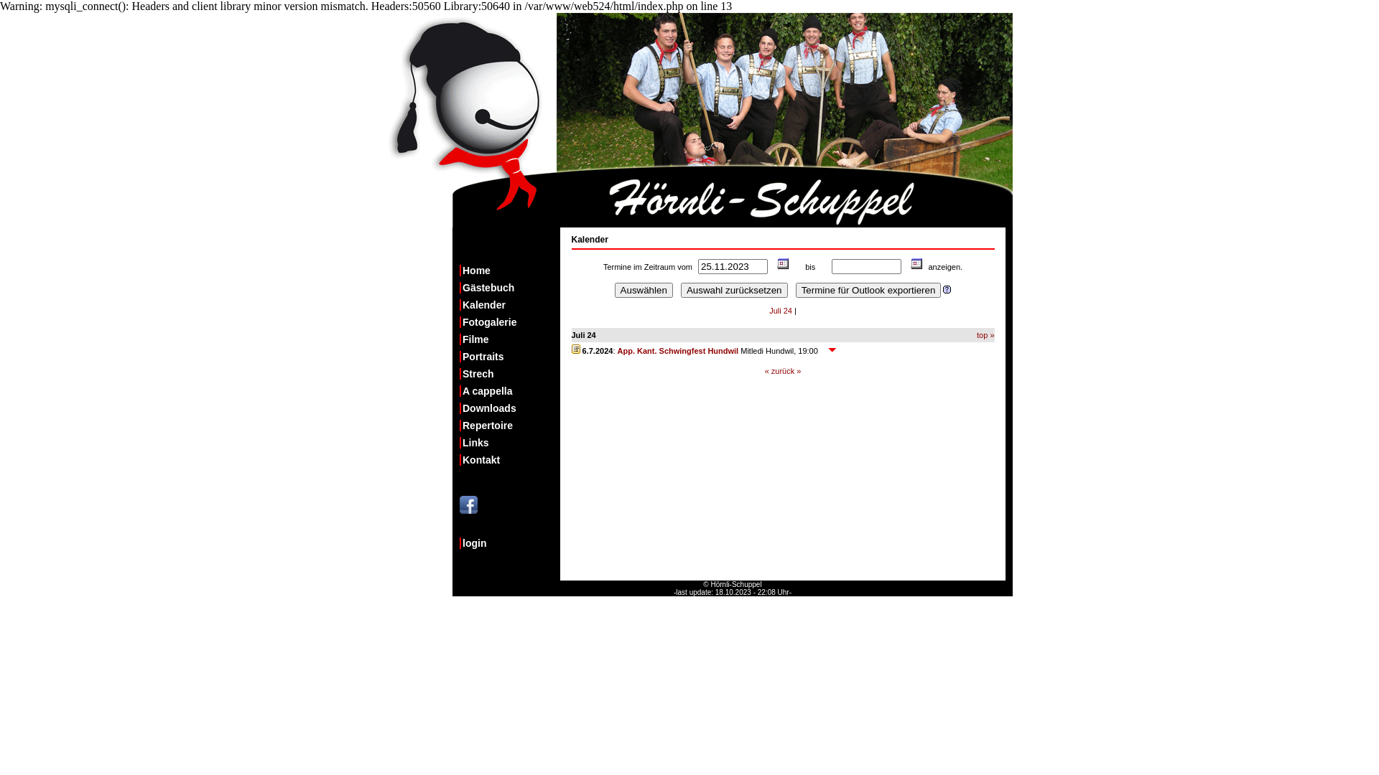 The width and height of the screenshot is (1379, 775). Describe the element at coordinates (510, 357) in the screenshot. I see `Portraits` at that location.